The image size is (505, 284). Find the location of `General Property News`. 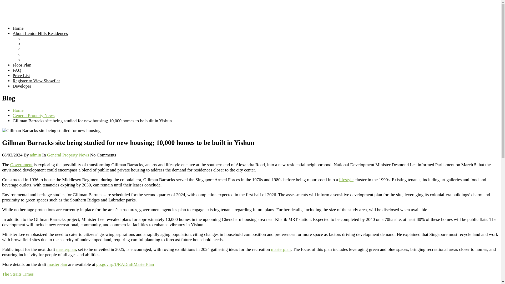

General Property News is located at coordinates (34, 115).